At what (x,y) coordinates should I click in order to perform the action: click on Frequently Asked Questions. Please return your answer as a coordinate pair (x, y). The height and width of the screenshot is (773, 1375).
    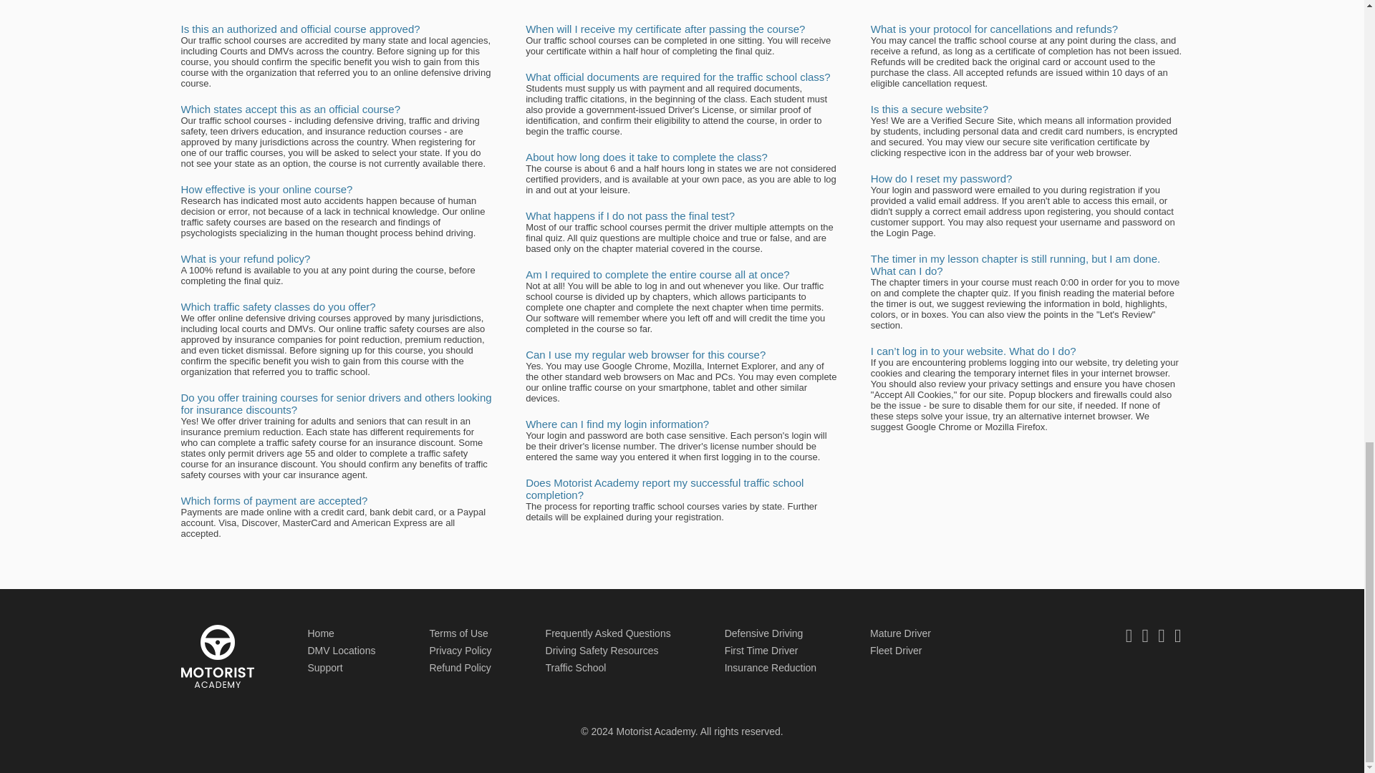
    Looking at the image, I should click on (608, 633).